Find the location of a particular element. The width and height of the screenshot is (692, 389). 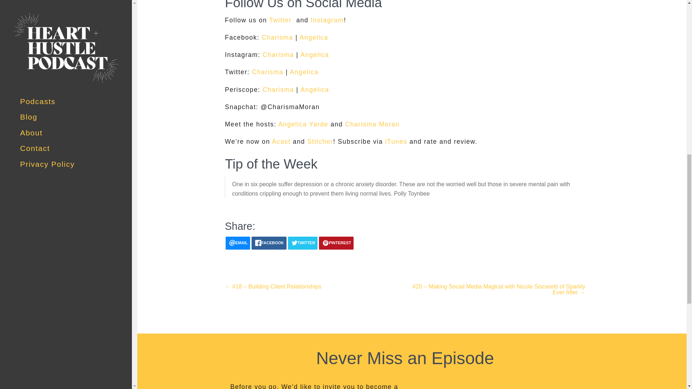

Charisma Moran is located at coordinates (373, 124).